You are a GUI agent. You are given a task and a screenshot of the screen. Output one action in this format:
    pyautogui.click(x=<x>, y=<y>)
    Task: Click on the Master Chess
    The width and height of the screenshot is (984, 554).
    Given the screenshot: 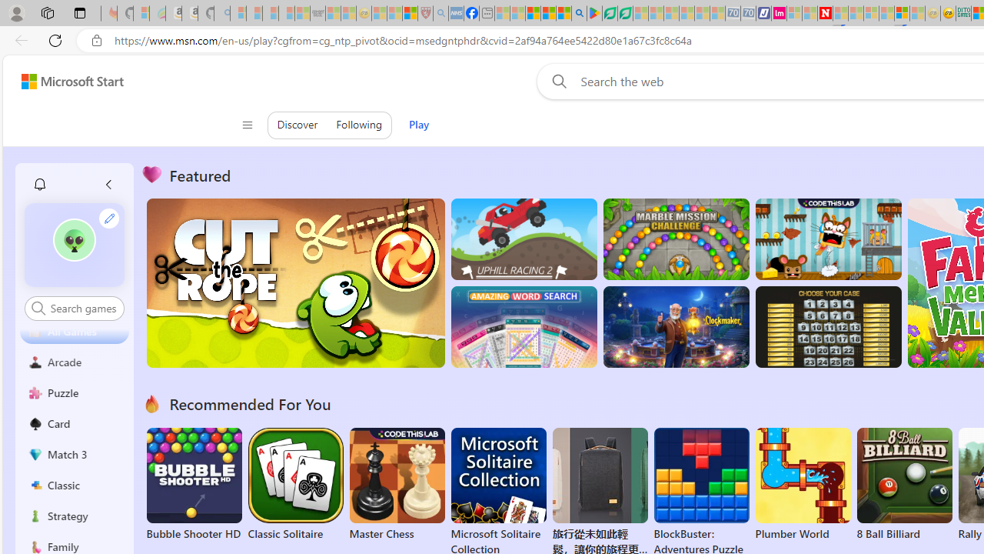 What is the action you would take?
    pyautogui.click(x=397, y=485)
    